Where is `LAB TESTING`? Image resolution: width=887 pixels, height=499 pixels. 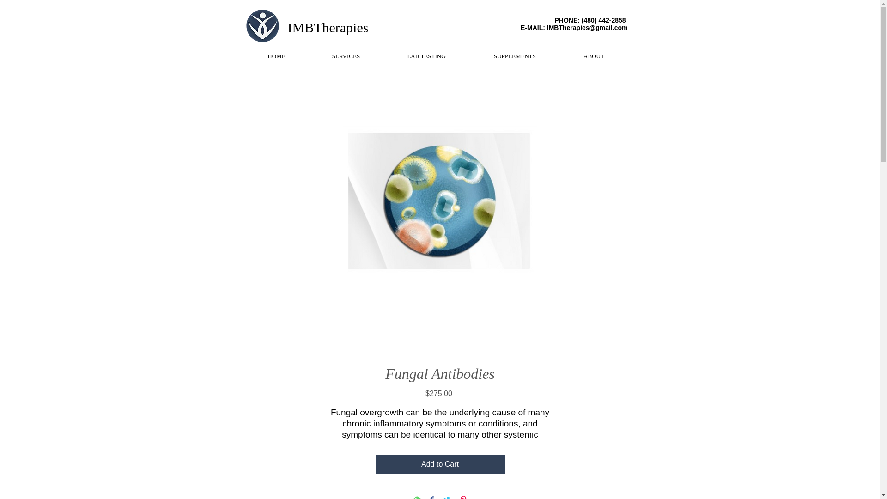
LAB TESTING is located at coordinates (426, 56).